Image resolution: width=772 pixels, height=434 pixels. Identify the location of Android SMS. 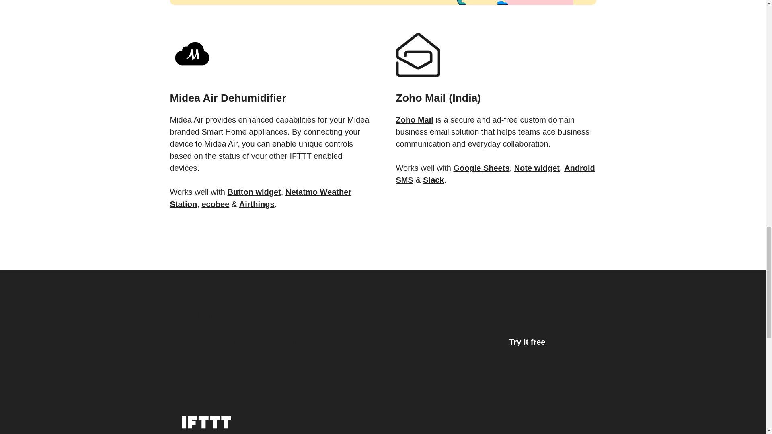
(495, 174).